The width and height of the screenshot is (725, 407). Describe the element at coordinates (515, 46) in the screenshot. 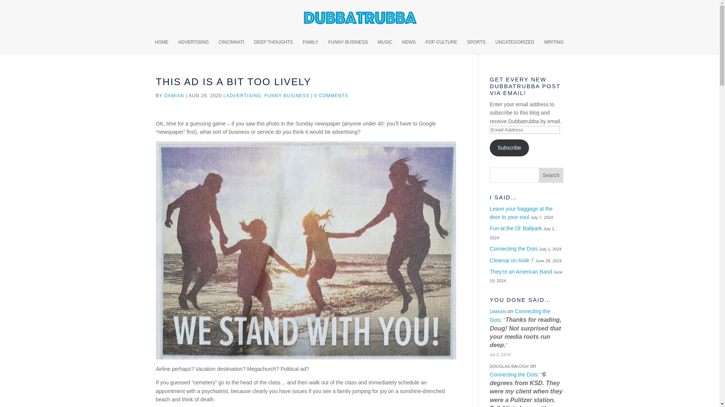

I see `UNCATEGORIZED` at that location.